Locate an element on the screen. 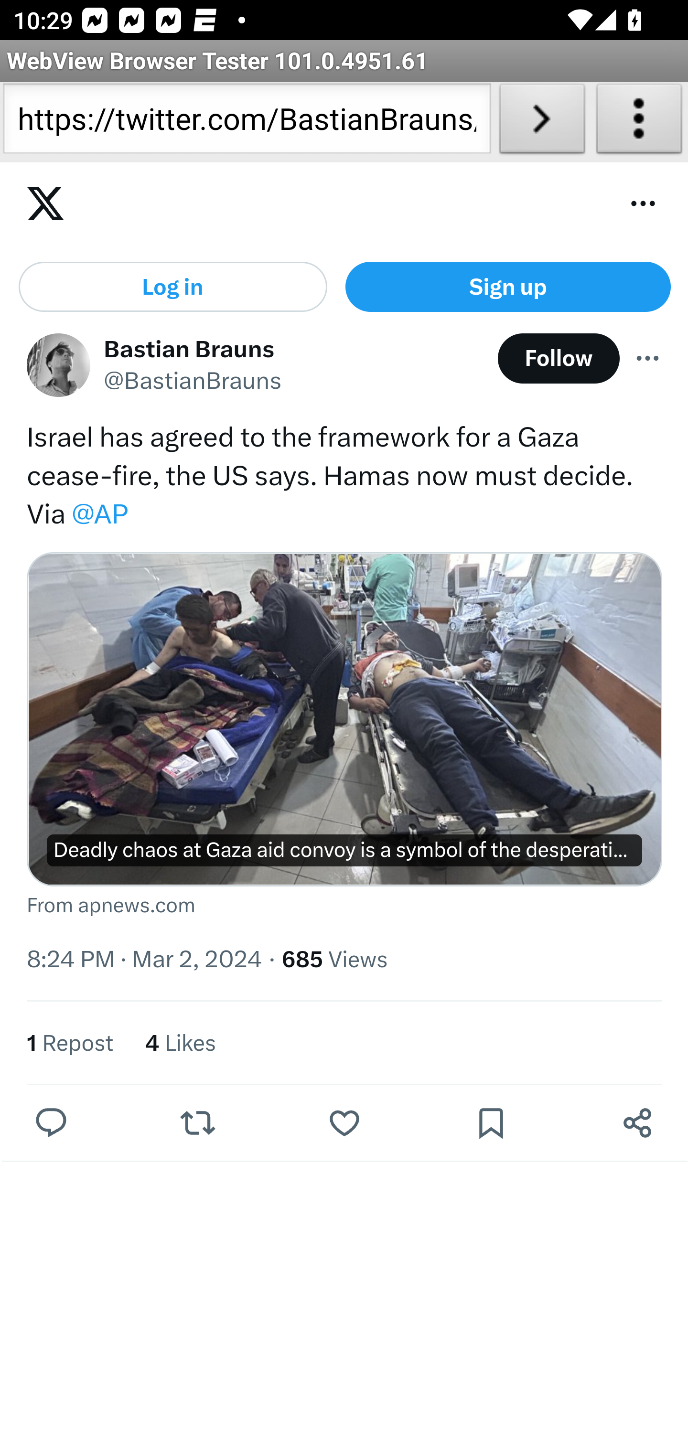 The height and width of the screenshot is (1452, 688). Reply is located at coordinates (52, 1123).